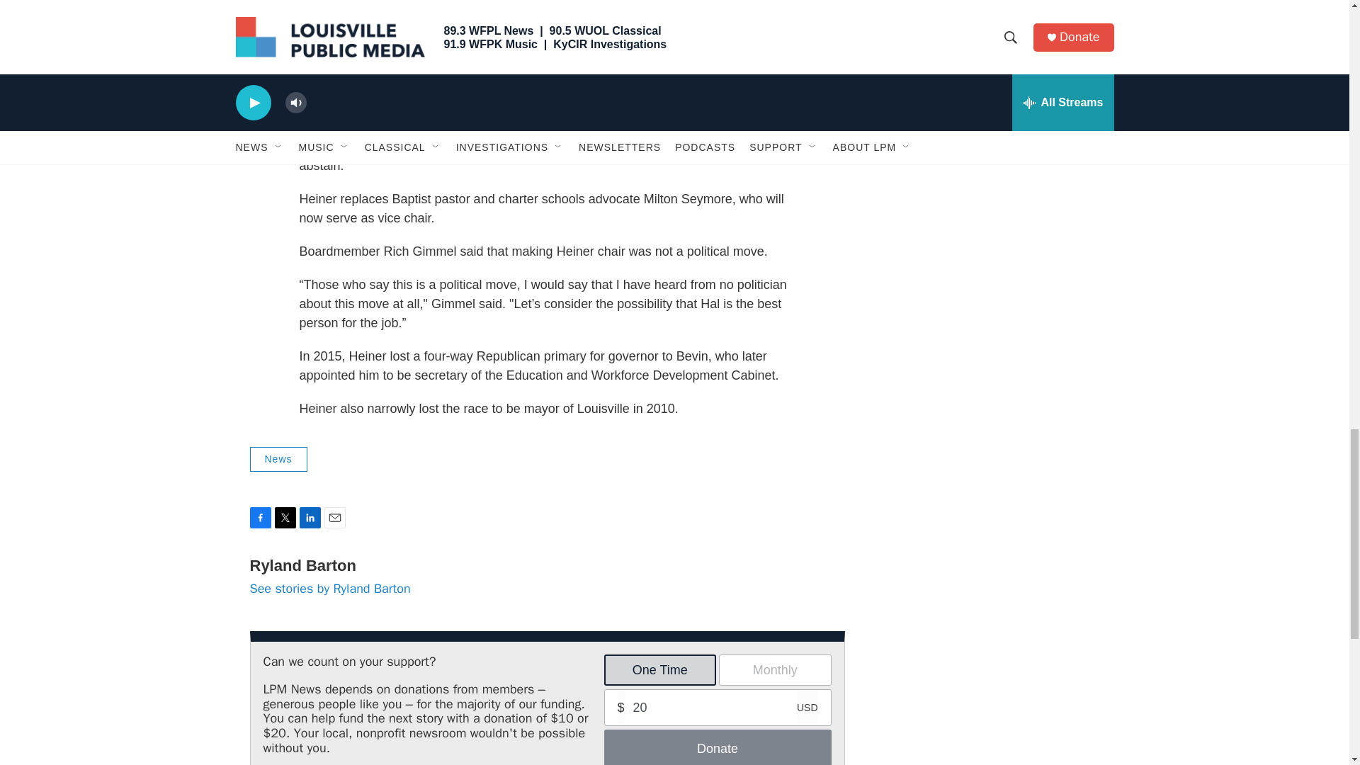  I want to click on 20, so click(718, 707).